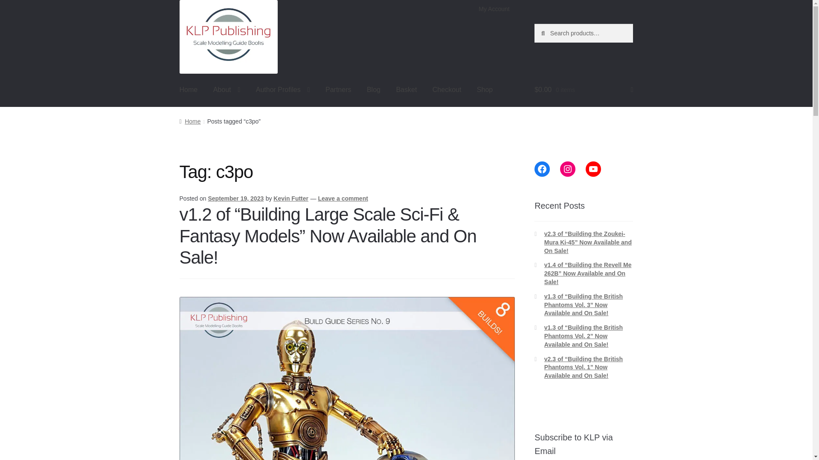  What do you see at coordinates (584, 89) in the screenshot?
I see `View your shopping cart` at bounding box center [584, 89].